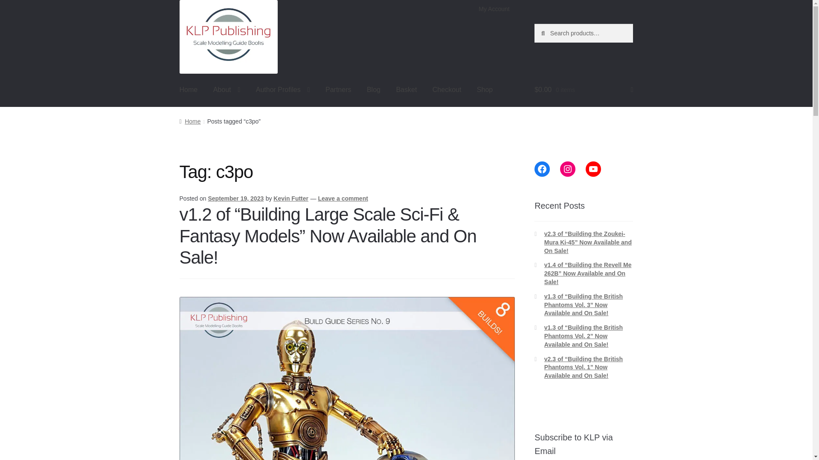  What do you see at coordinates (584, 89) in the screenshot?
I see `View your shopping cart` at bounding box center [584, 89].